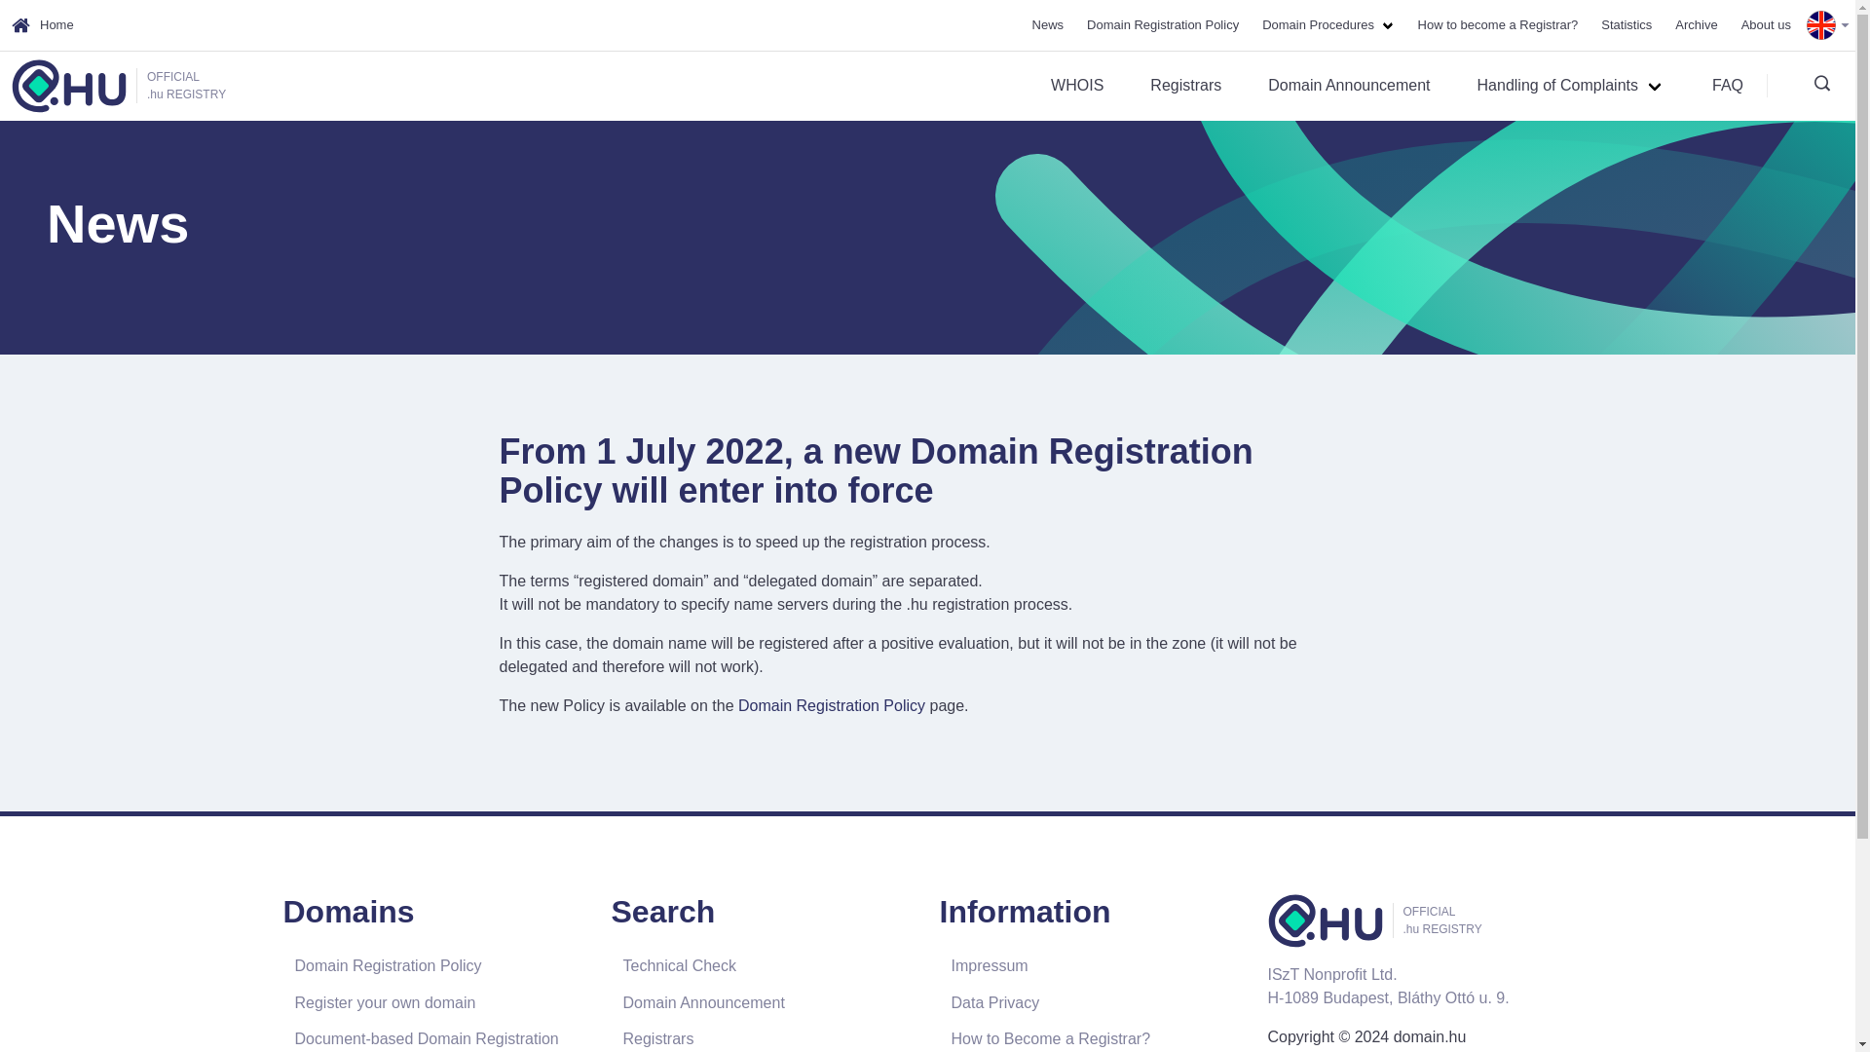  What do you see at coordinates (1766, 23) in the screenshot?
I see `About us` at bounding box center [1766, 23].